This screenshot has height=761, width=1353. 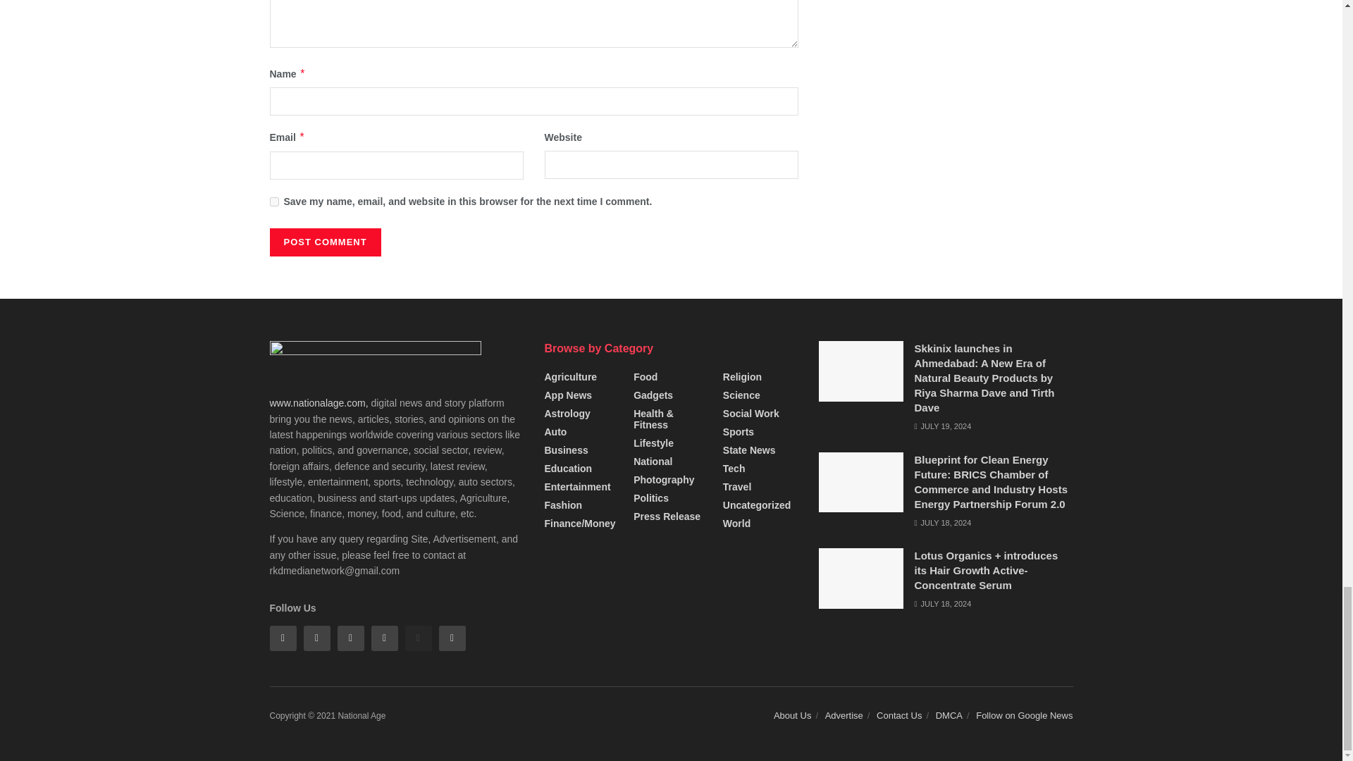 What do you see at coordinates (273, 202) in the screenshot?
I see `yes` at bounding box center [273, 202].